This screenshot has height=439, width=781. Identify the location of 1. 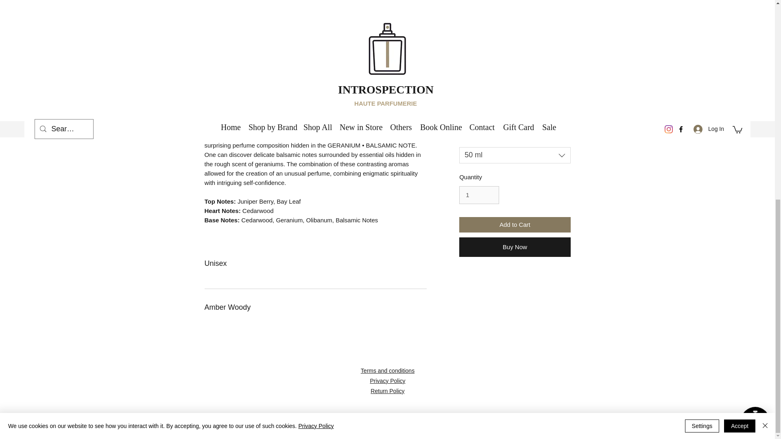
(479, 195).